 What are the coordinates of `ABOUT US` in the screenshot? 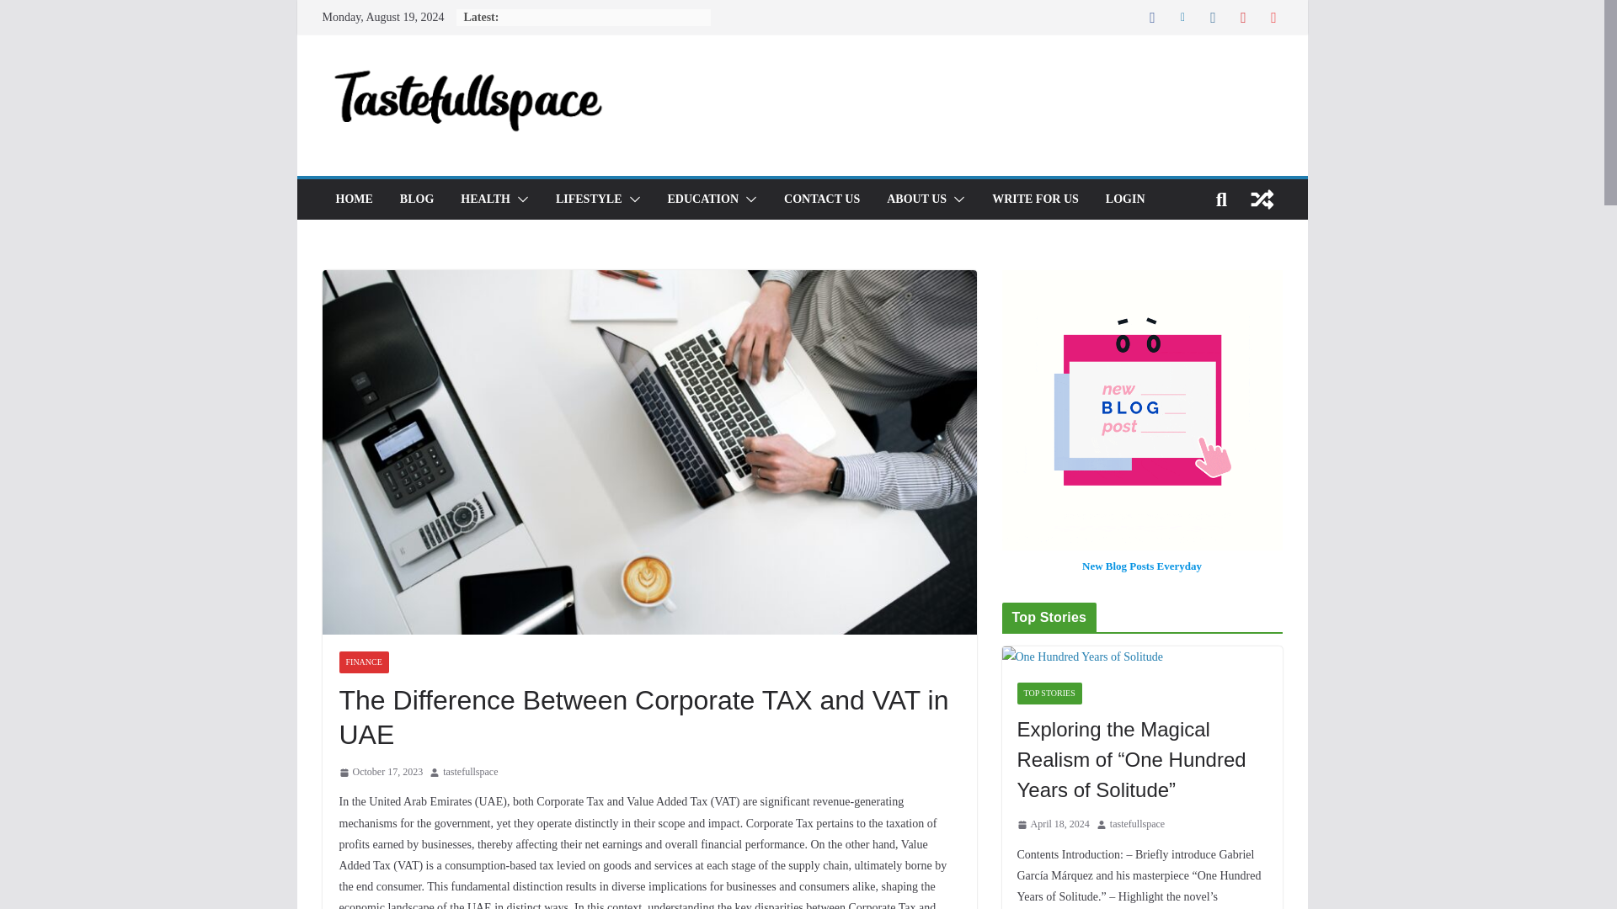 It's located at (916, 199).